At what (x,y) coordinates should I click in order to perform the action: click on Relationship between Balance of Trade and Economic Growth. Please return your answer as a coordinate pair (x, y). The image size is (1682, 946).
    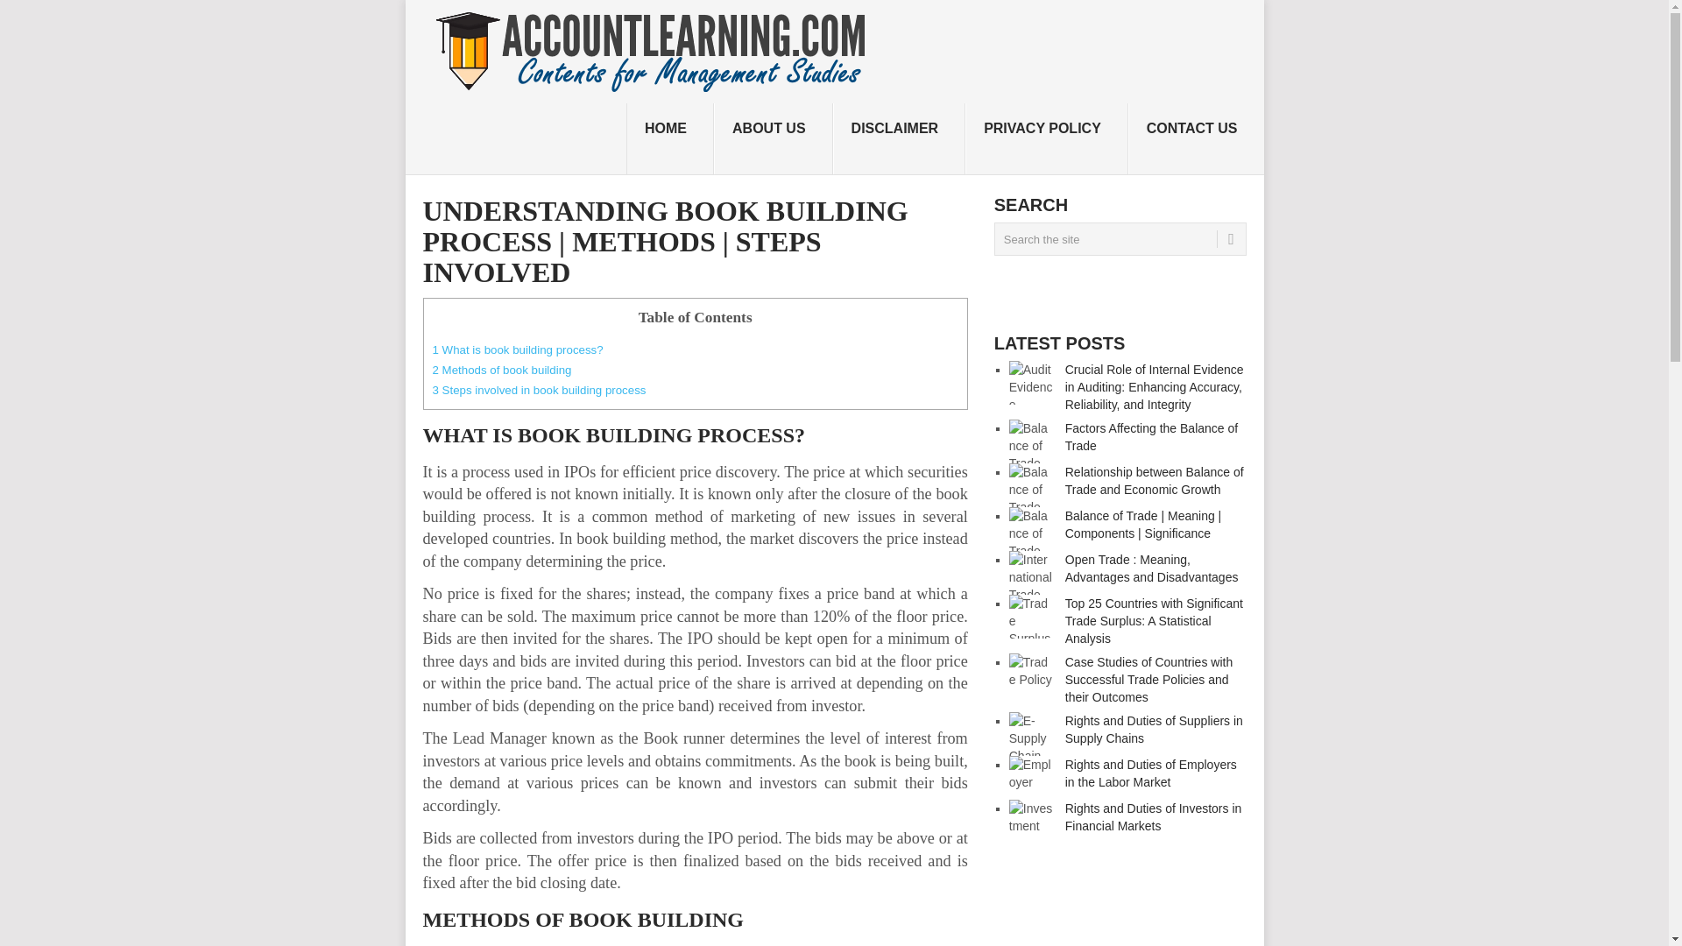
    Looking at the image, I should click on (1155, 481).